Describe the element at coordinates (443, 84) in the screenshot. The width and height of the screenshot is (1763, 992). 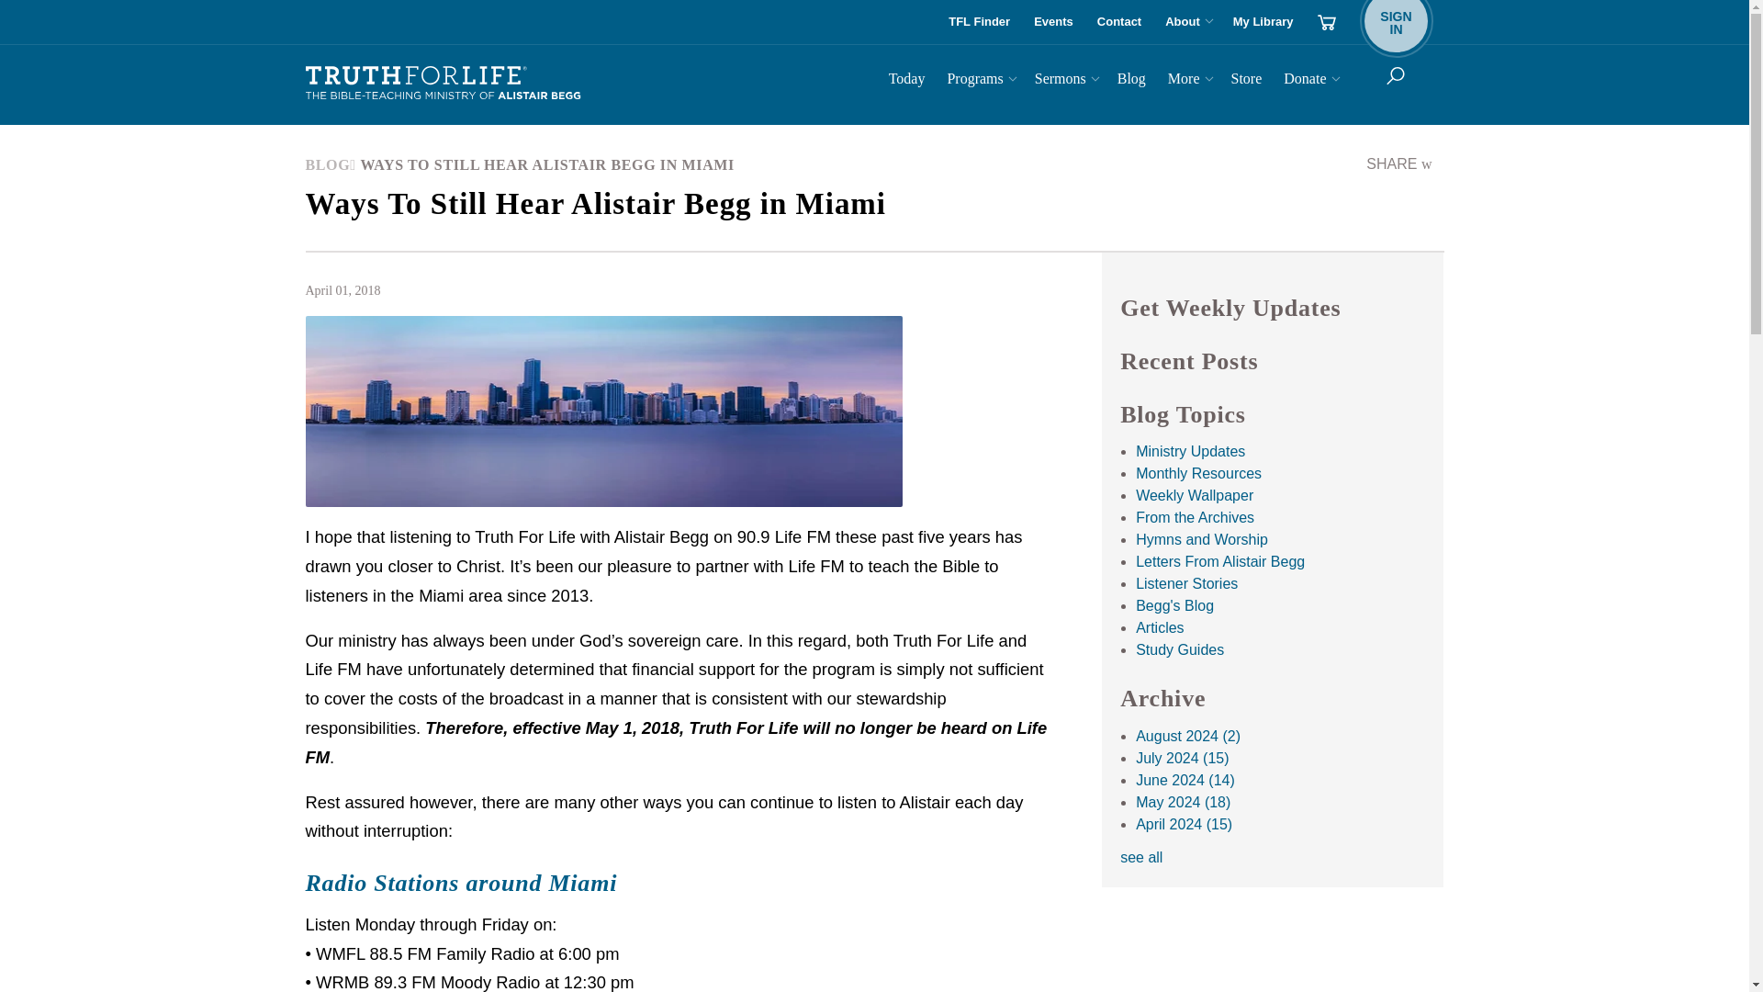
I see `Truth For Life` at that location.